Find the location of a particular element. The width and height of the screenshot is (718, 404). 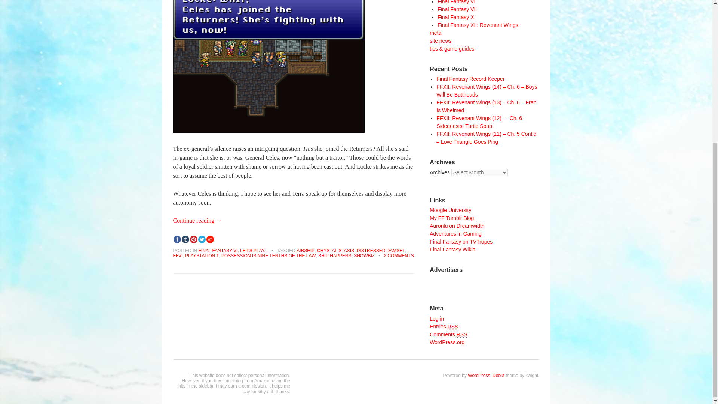

FFVI is located at coordinates (177, 256).